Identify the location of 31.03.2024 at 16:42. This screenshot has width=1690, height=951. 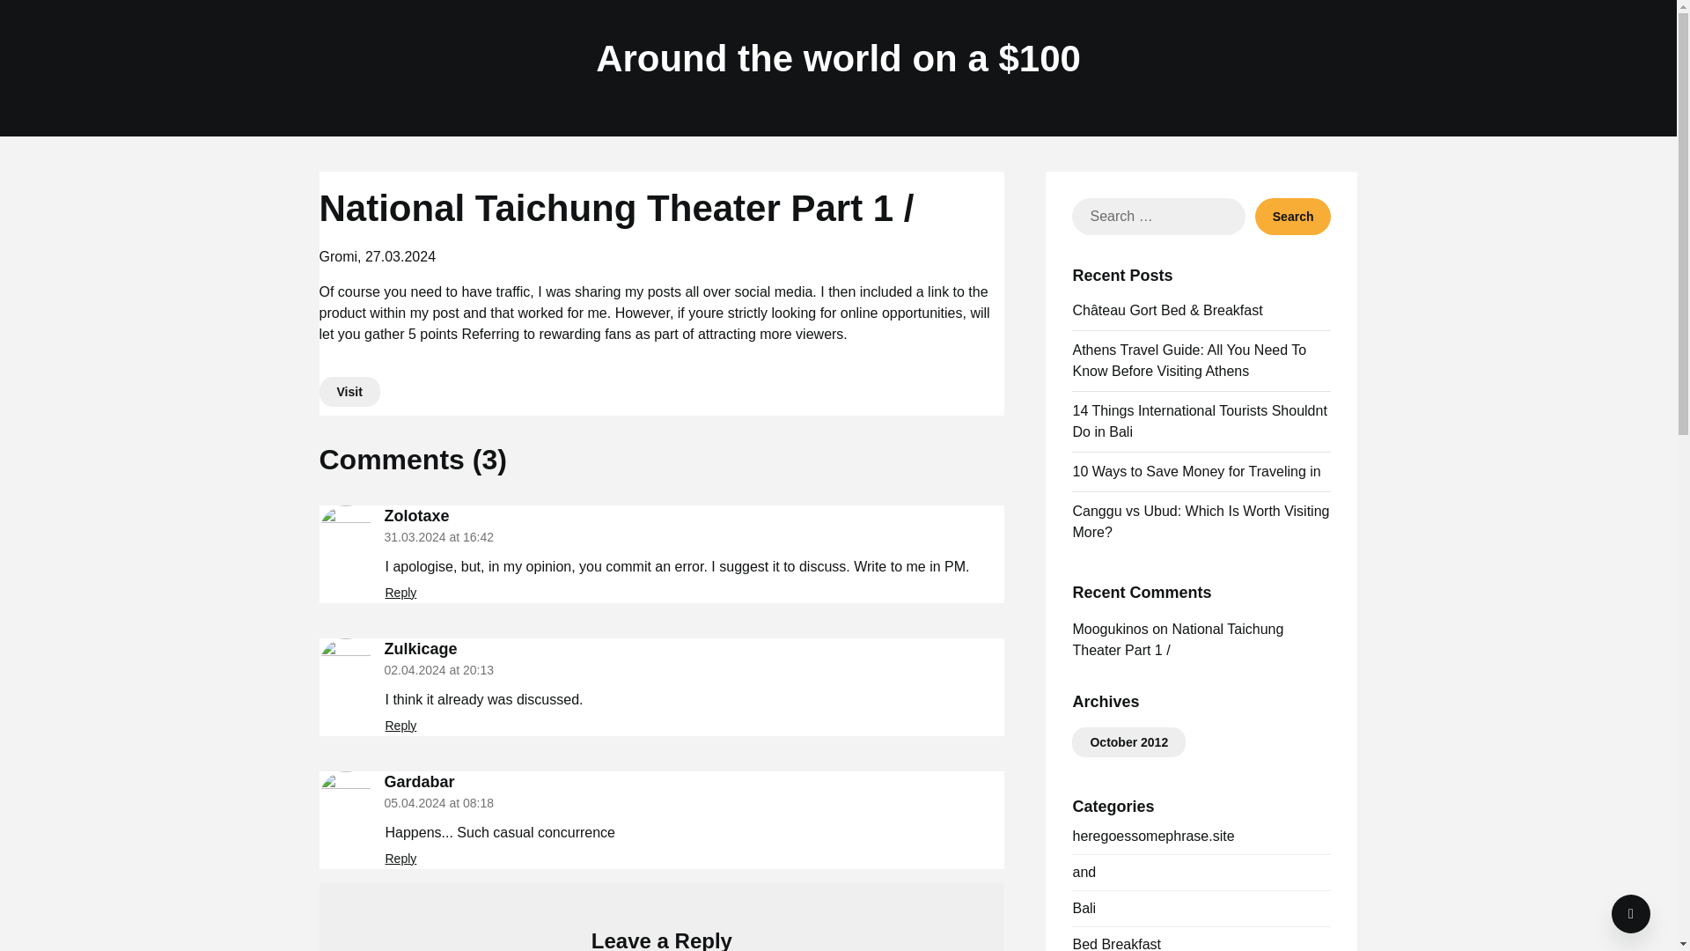
(438, 536).